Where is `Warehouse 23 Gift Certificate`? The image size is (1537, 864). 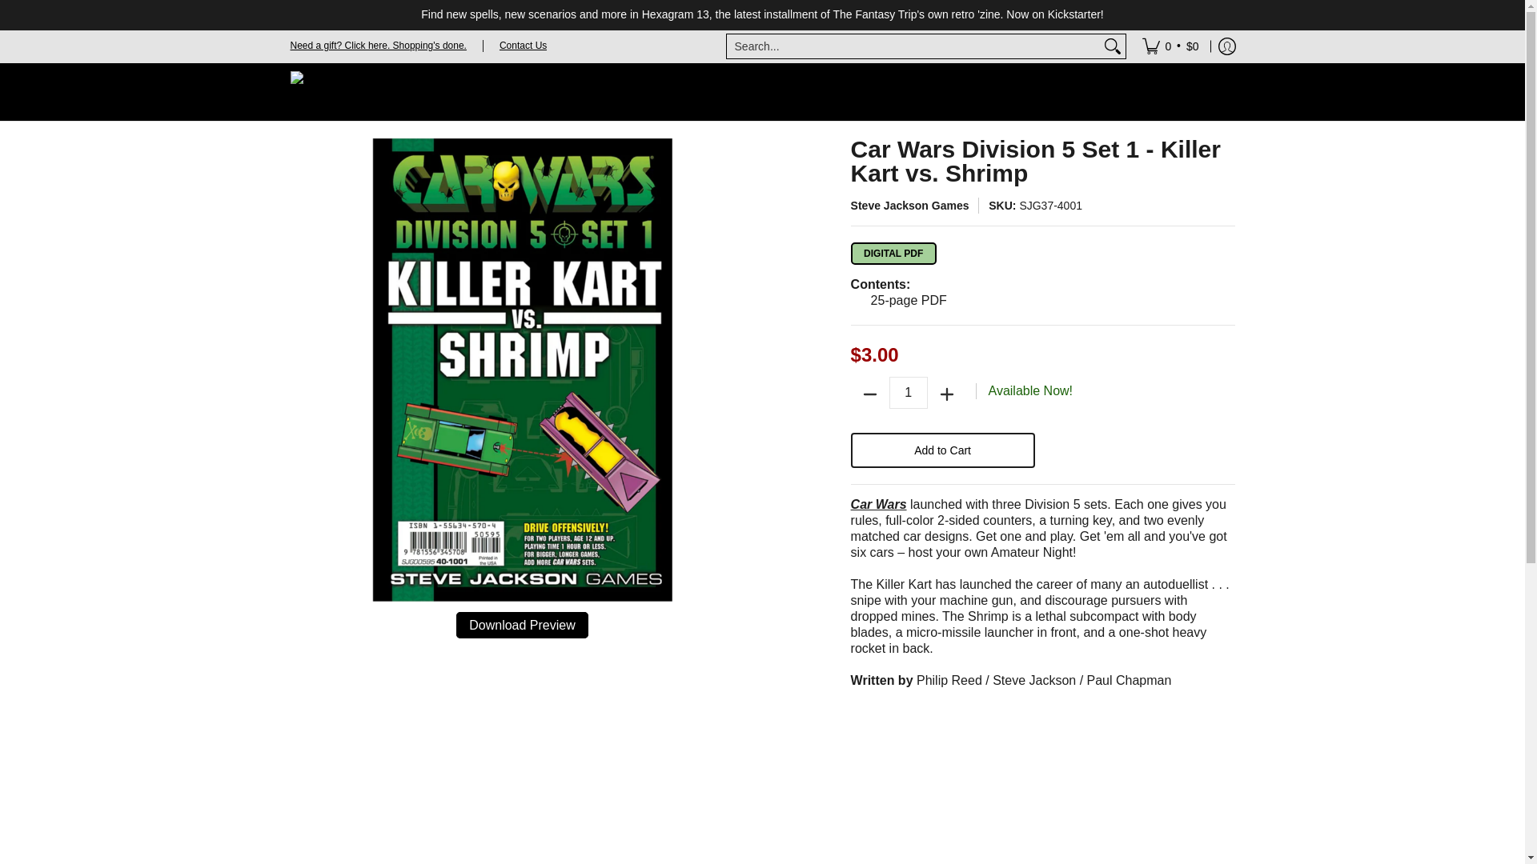 Warehouse 23 Gift Certificate is located at coordinates (378, 45).